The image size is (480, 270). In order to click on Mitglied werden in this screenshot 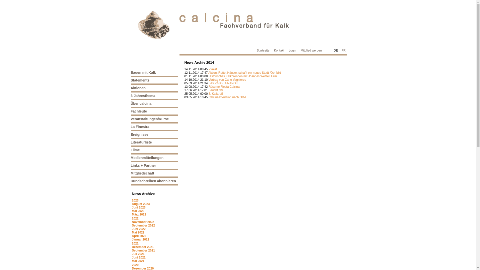, I will do `click(311, 50)`.